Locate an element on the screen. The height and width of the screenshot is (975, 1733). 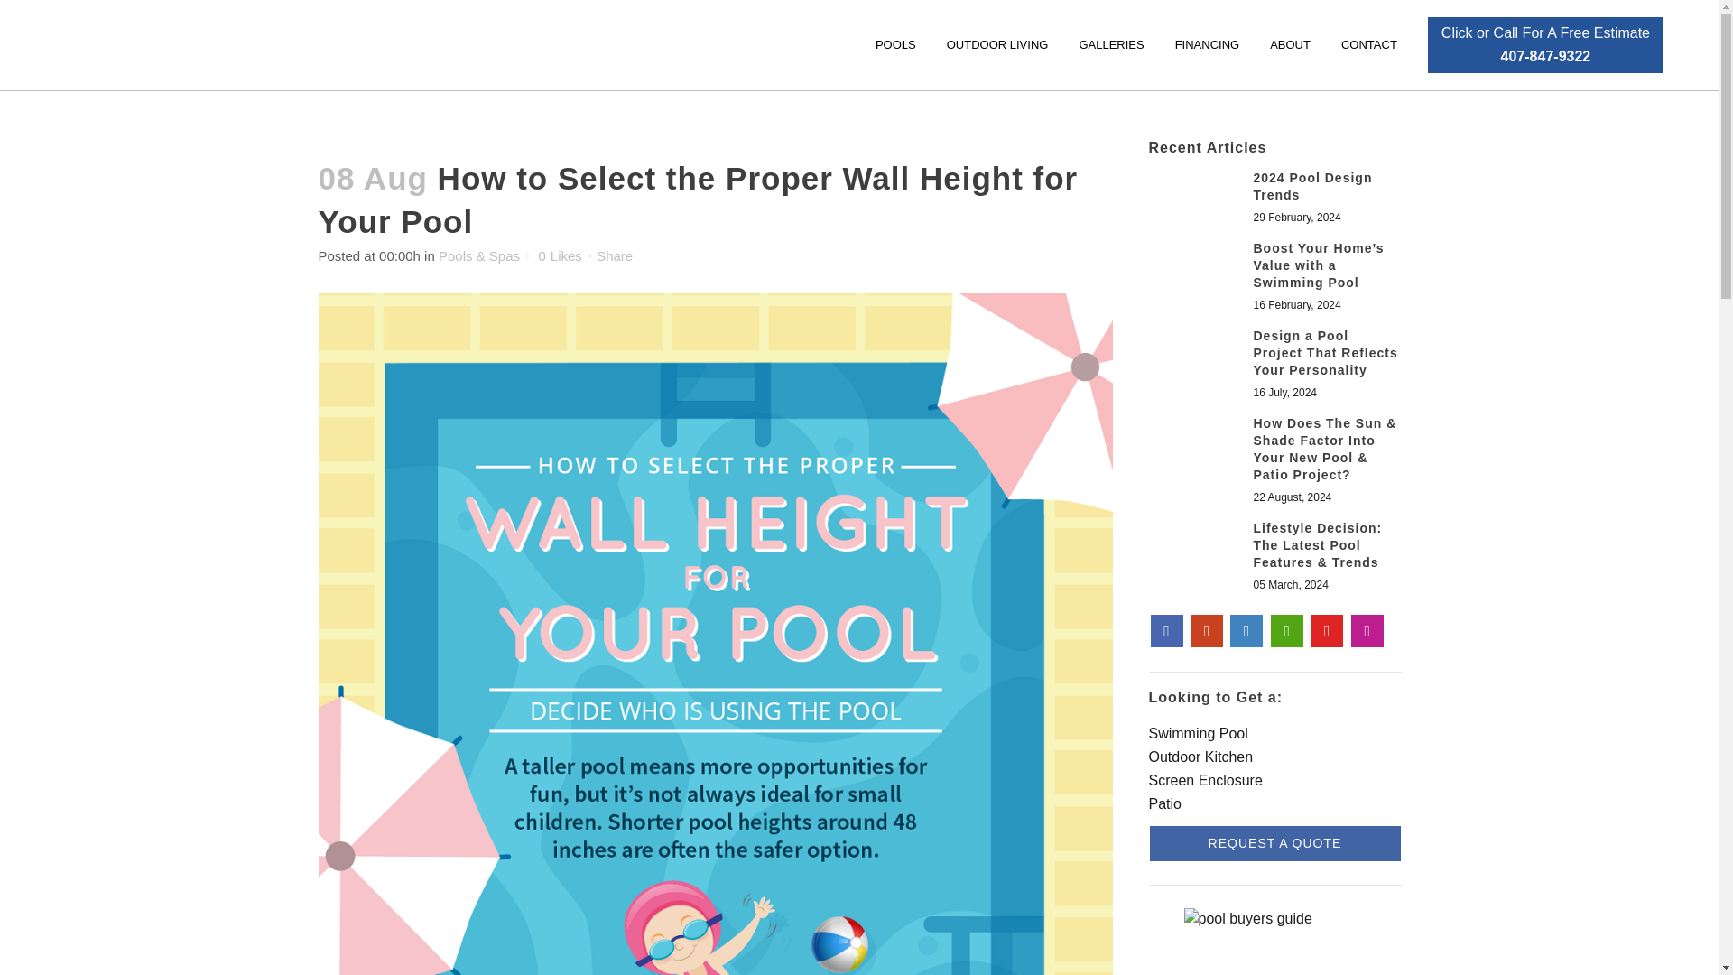
Like this is located at coordinates (559, 255).